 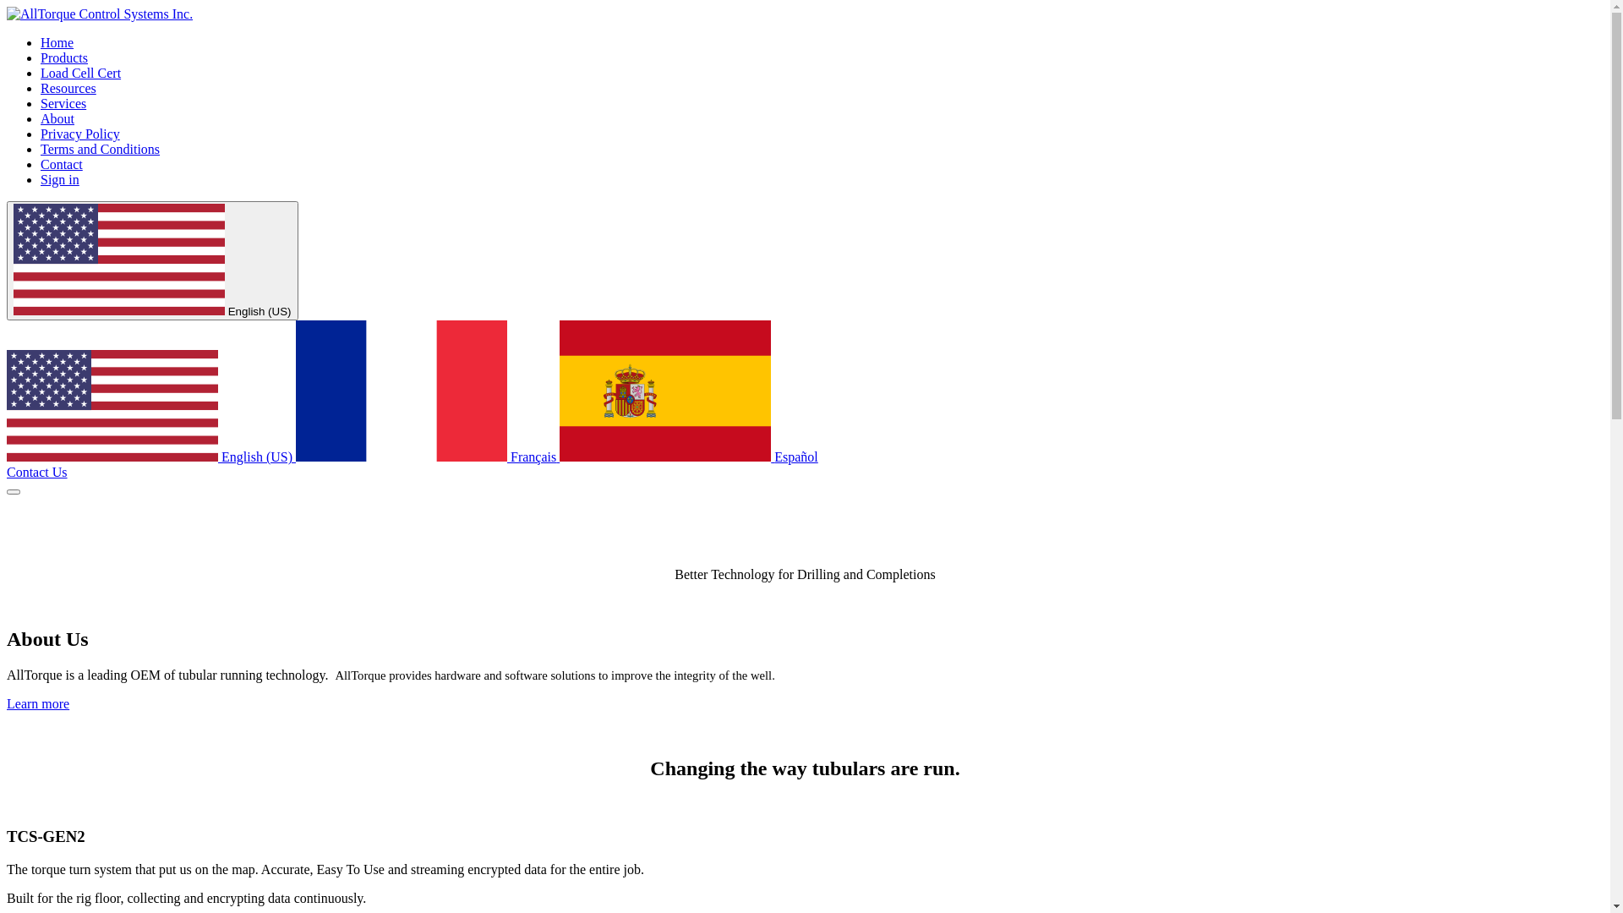 What do you see at coordinates (57, 42) in the screenshot?
I see `Home` at bounding box center [57, 42].